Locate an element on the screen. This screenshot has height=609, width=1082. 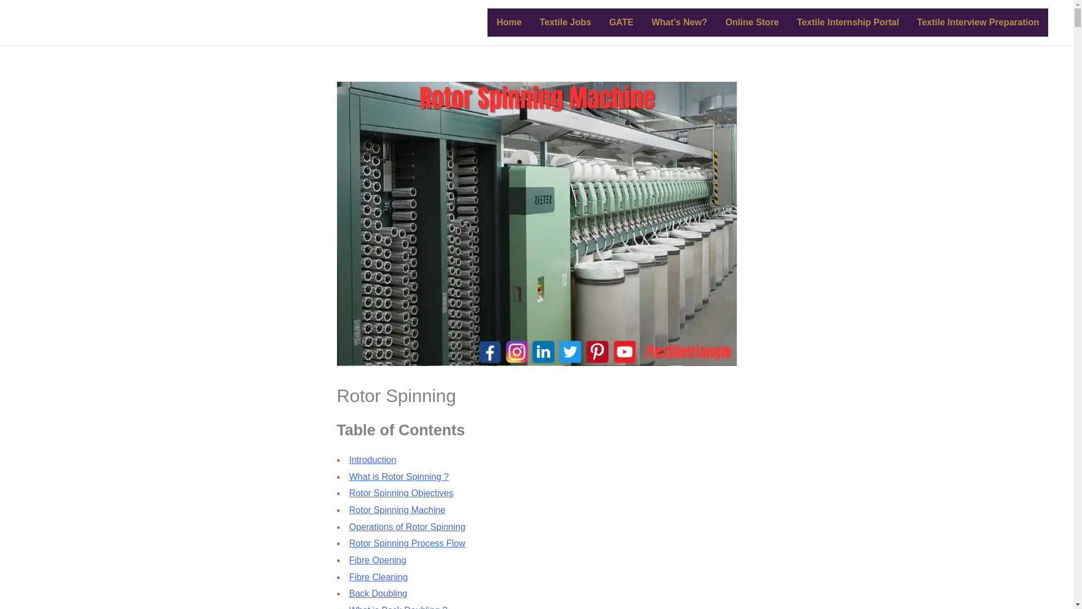
Textile Internship Portal is located at coordinates (848, 23).